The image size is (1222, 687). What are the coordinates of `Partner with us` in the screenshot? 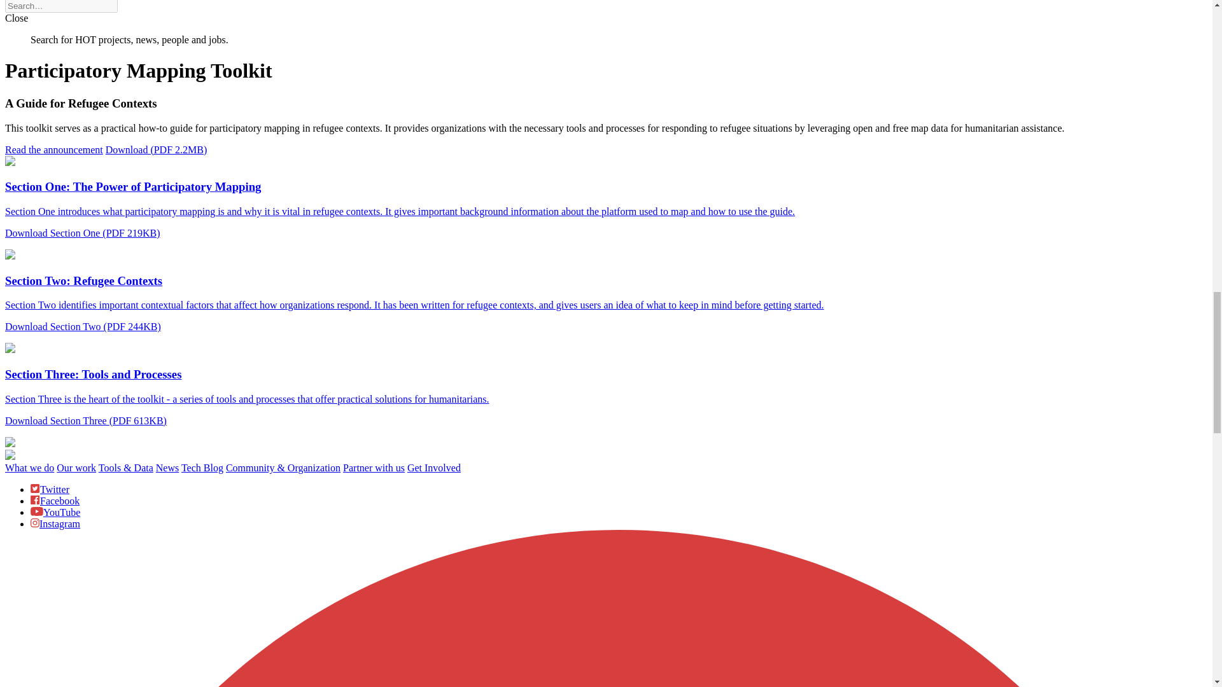 It's located at (374, 468).